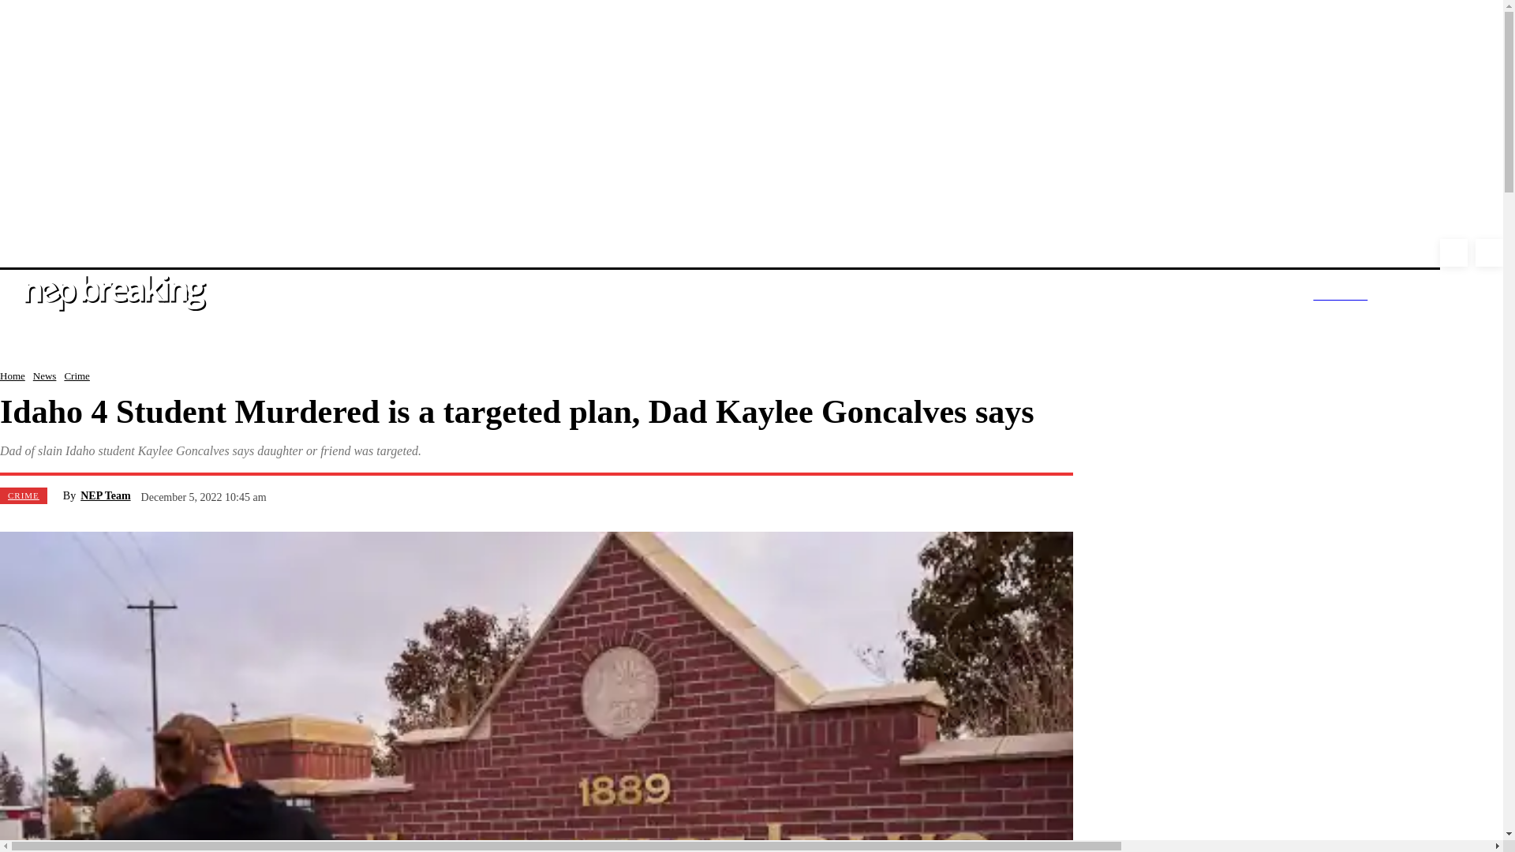 This screenshot has width=1515, height=852. Describe the element at coordinates (1050, 251) in the screenshot. I see `Golf` at that location.